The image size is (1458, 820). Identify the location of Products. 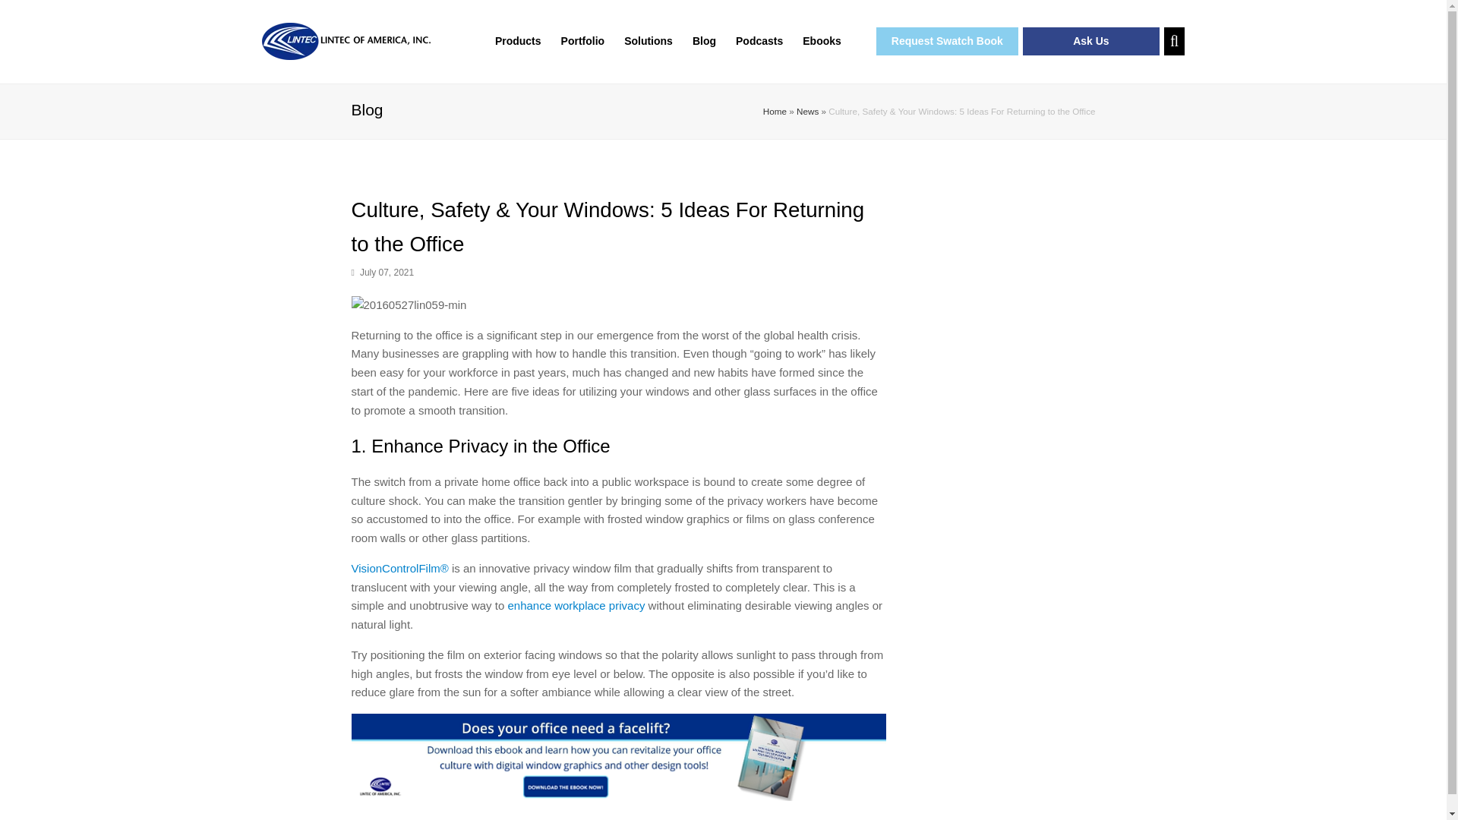
(518, 41).